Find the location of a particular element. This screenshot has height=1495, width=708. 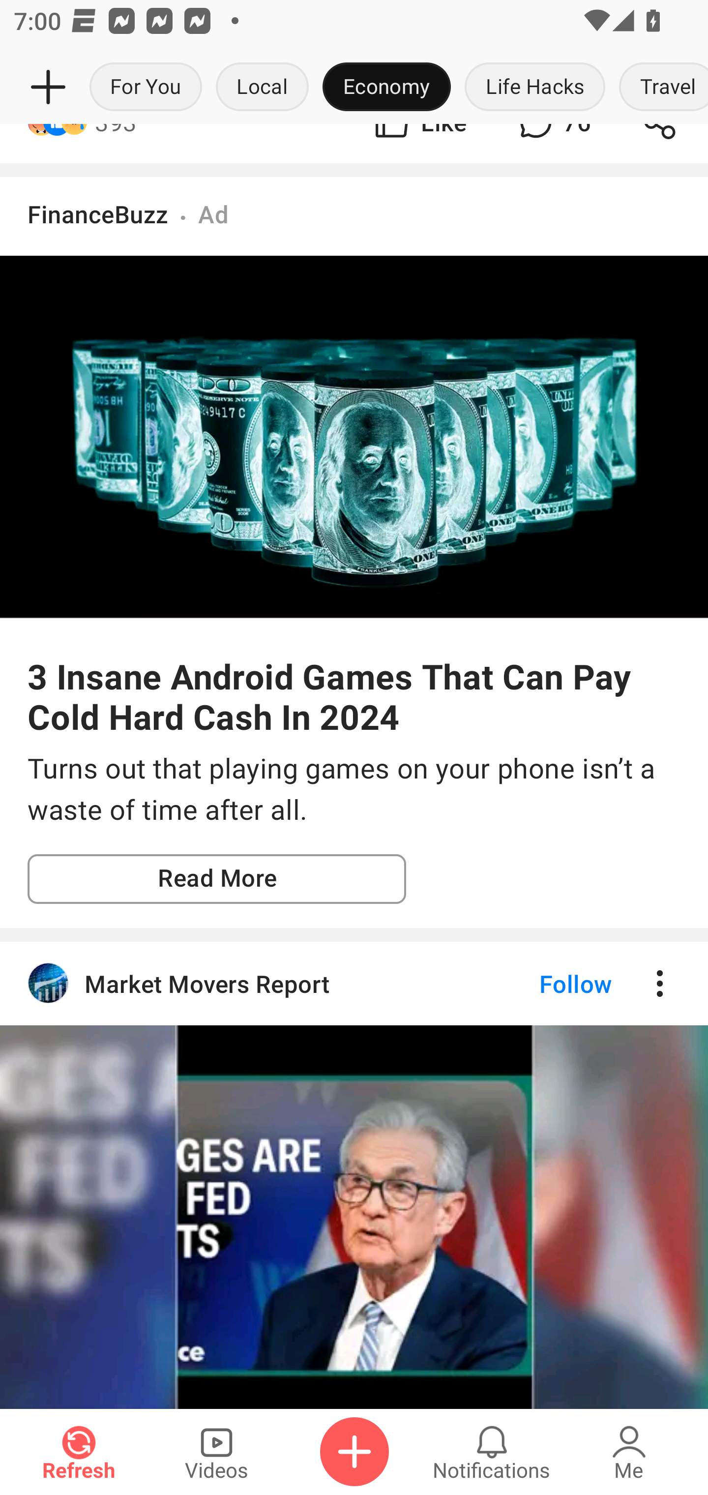

For You is located at coordinates (146, 88).